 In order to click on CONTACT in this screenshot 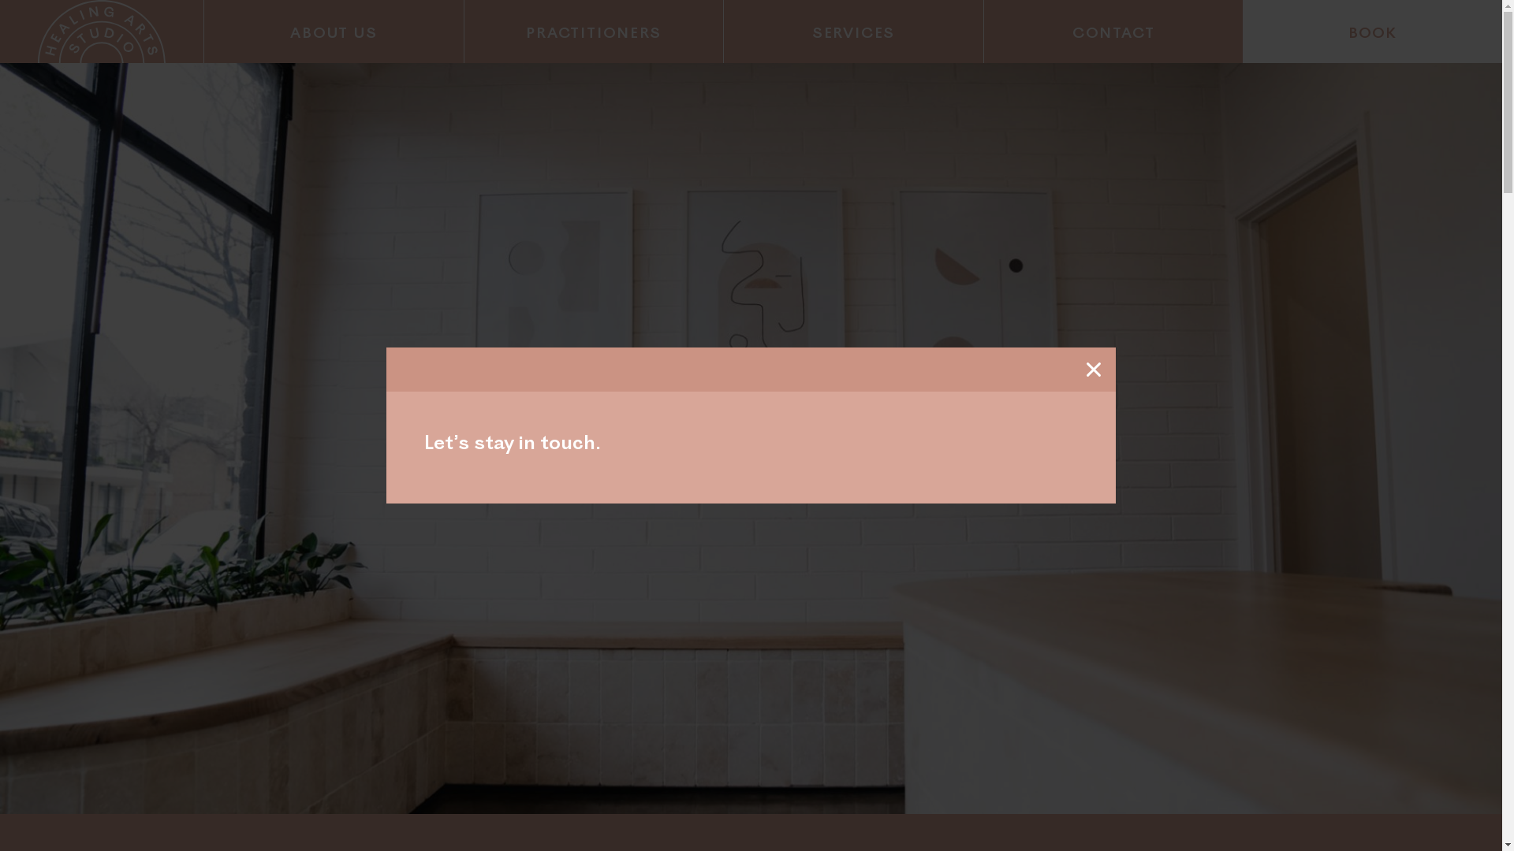, I will do `click(1113, 32)`.